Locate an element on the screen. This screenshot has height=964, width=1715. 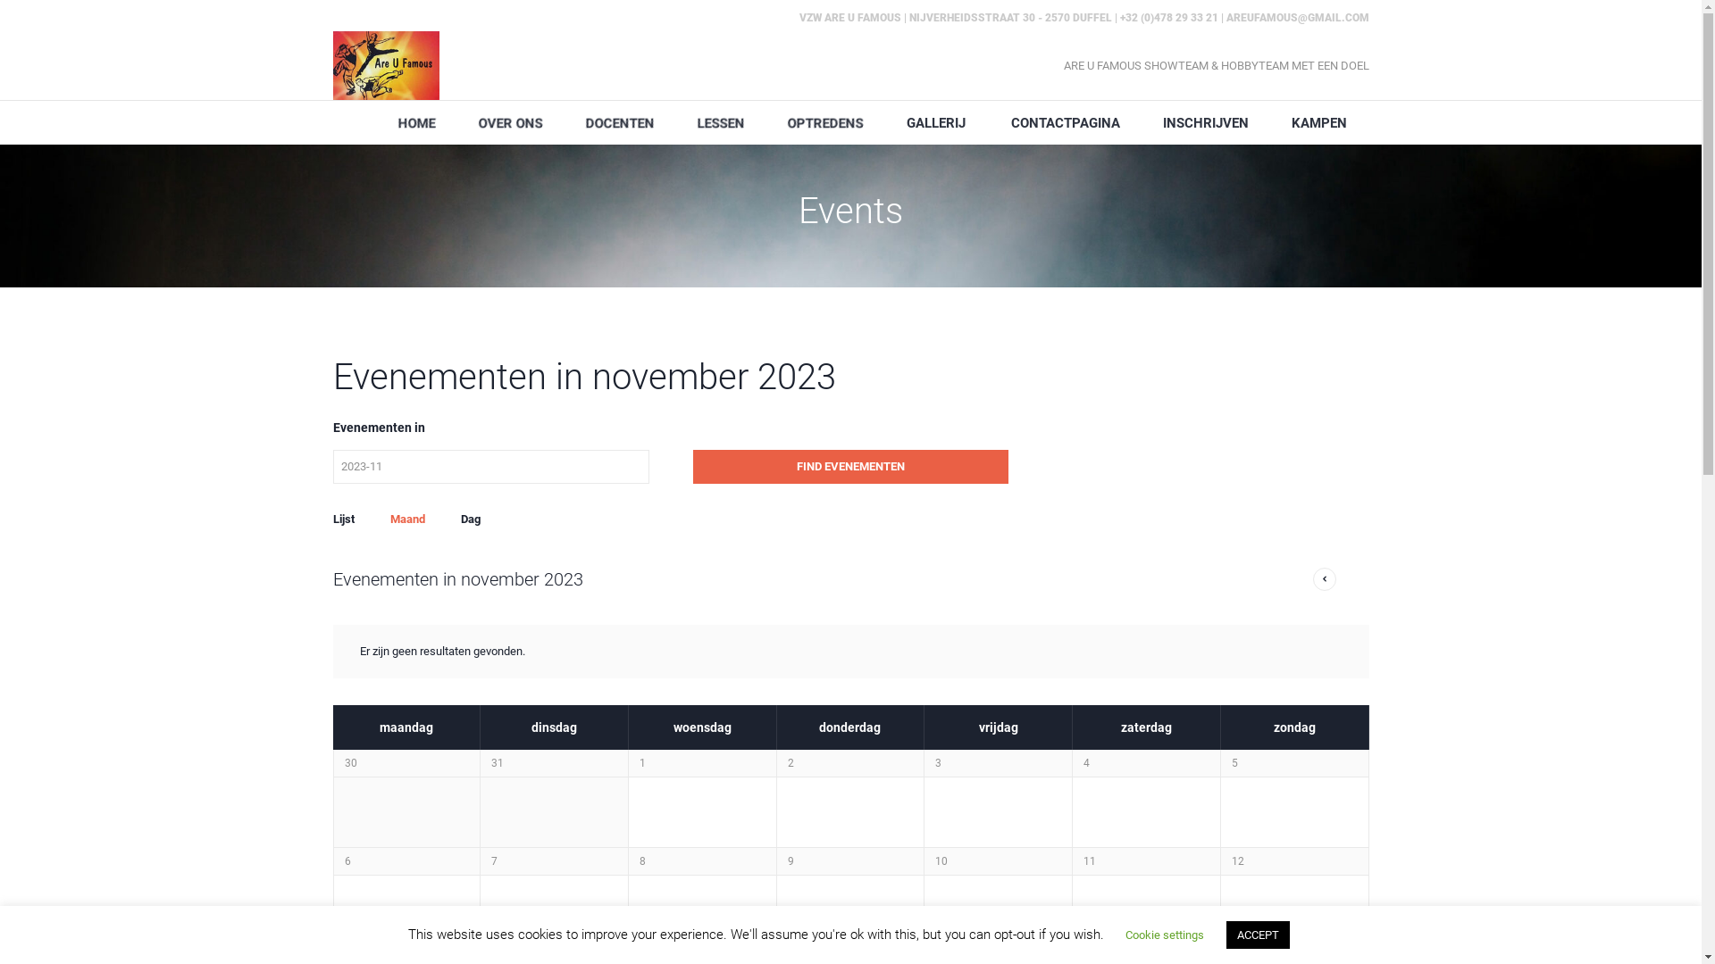
Cookie settings is located at coordinates (1165, 935).